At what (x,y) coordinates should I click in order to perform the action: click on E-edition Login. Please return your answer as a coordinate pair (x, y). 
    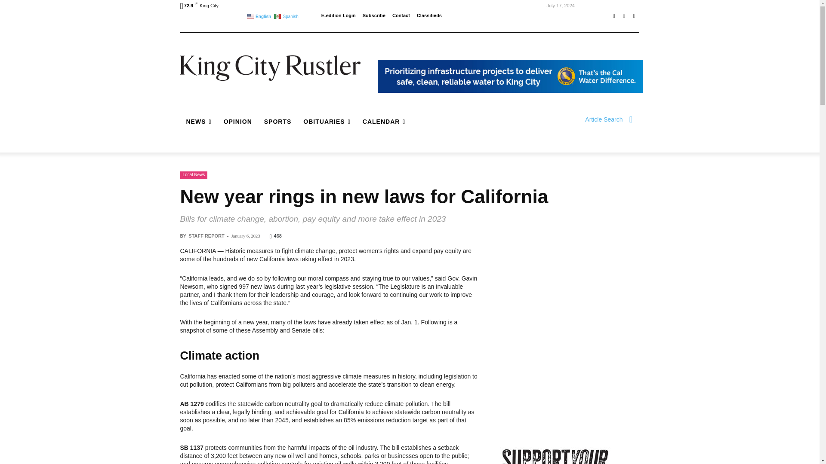
    Looking at the image, I should click on (338, 15).